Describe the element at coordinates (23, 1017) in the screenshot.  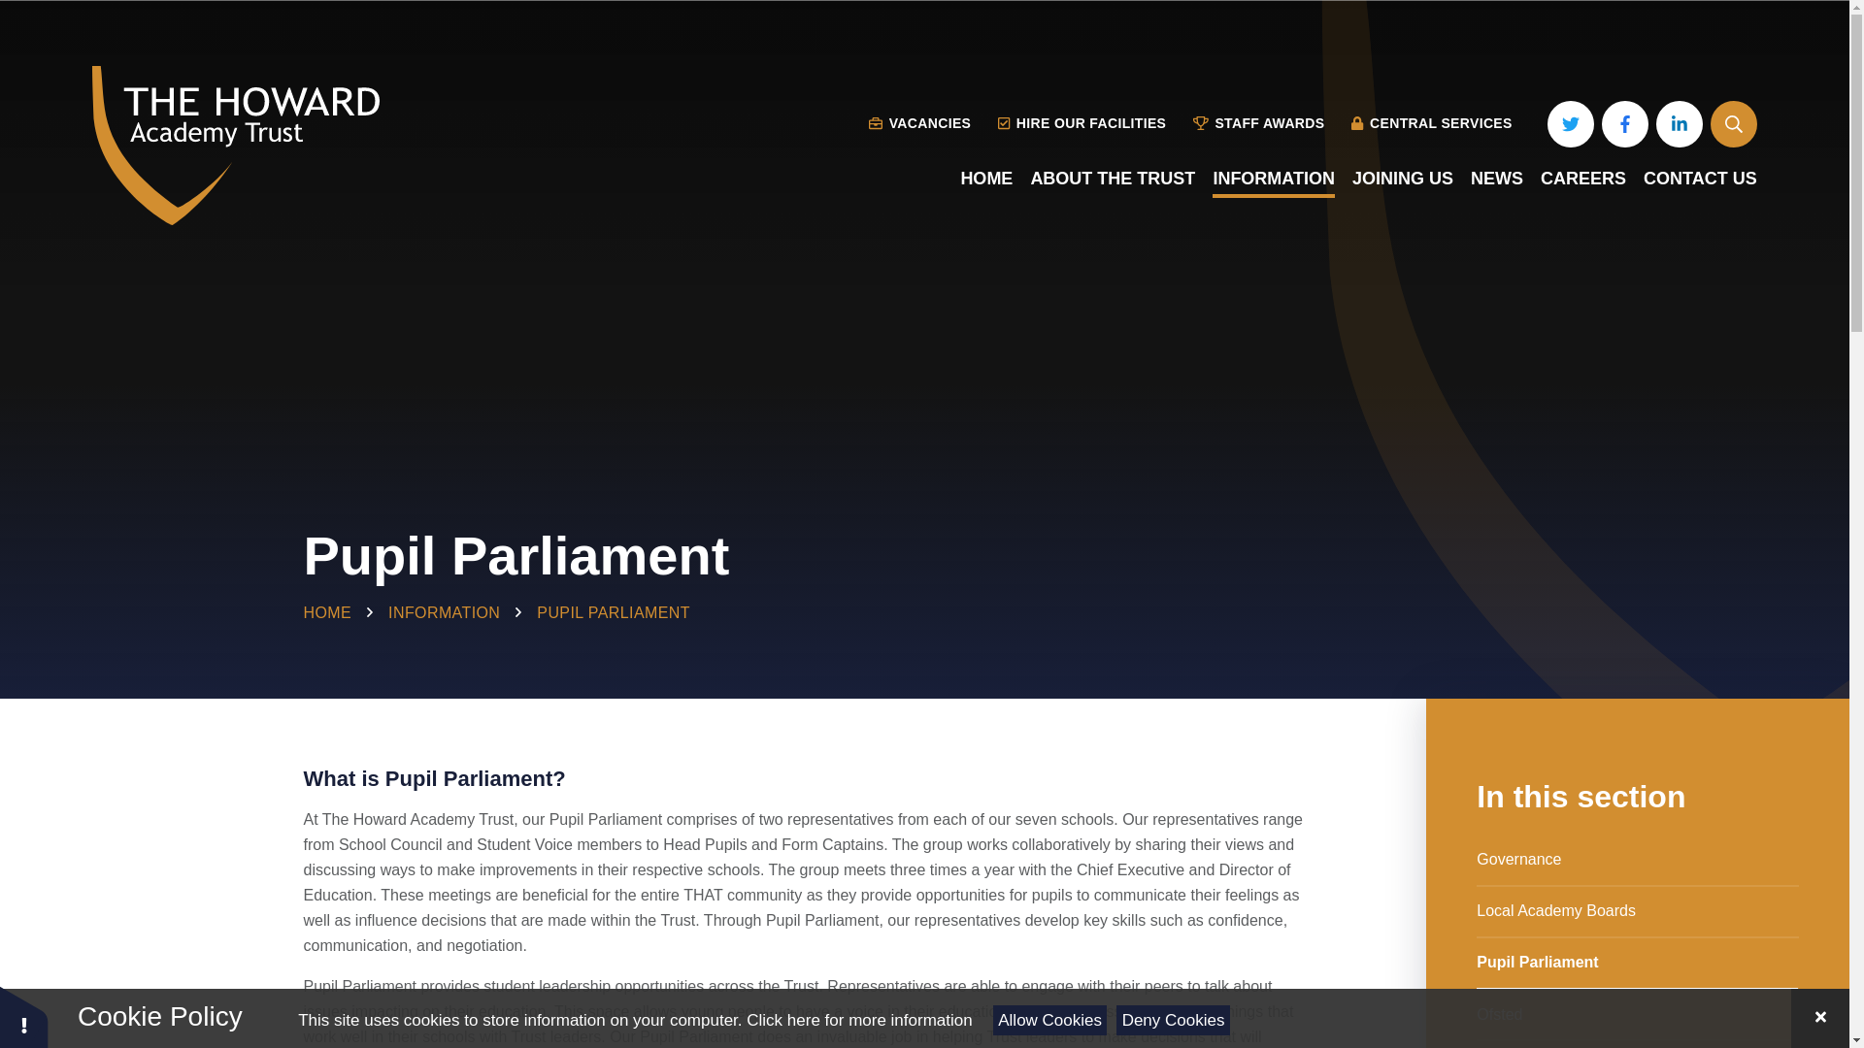
I see `Cookie Settings` at that location.